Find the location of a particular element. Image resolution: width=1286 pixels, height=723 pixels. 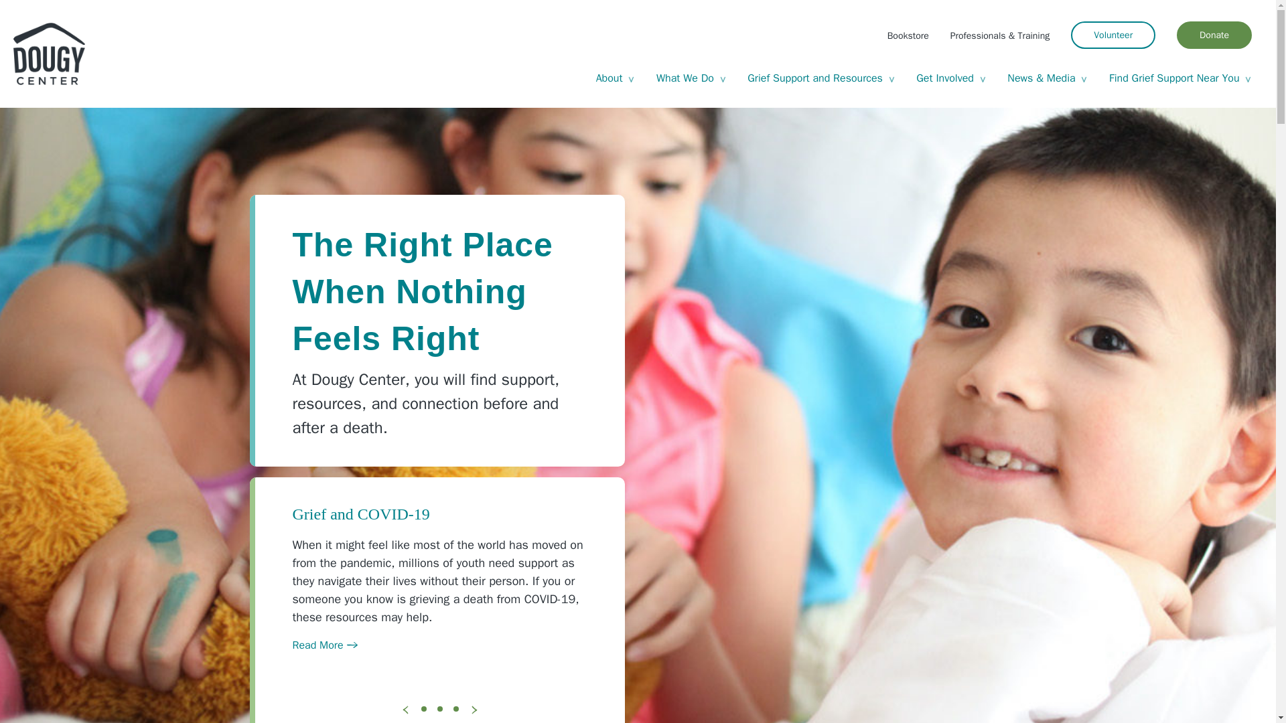

Donate is located at coordinates (1214, 35).